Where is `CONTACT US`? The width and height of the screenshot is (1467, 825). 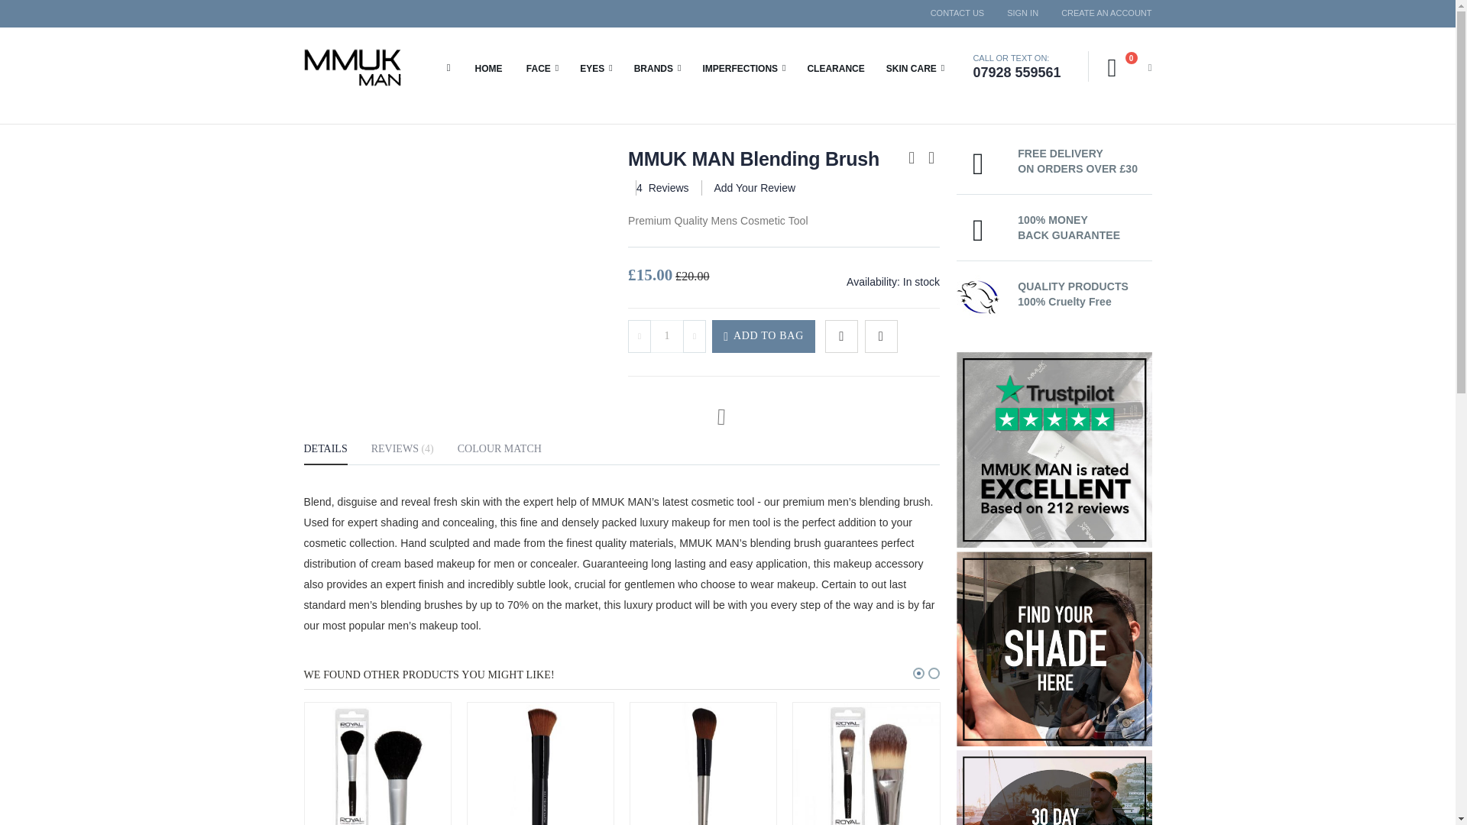 CONTACT US is located at coordinates (595, 68).